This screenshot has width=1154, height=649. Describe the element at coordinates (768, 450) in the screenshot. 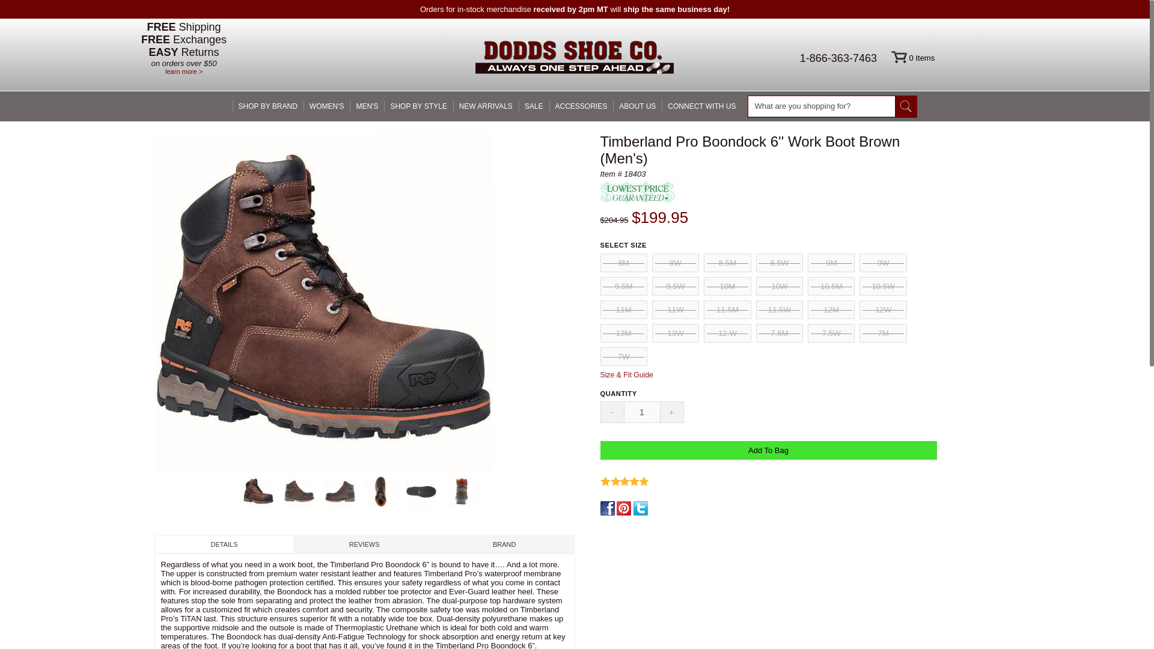

I see `Add To Bag` at that location.